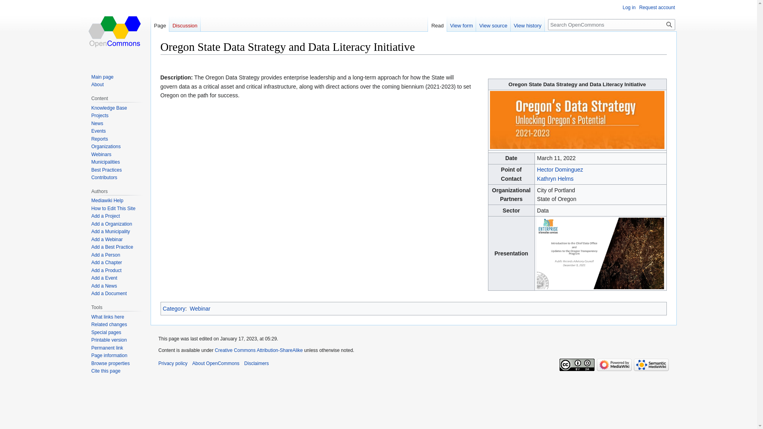  I want to click on View form, so click(462, 23).